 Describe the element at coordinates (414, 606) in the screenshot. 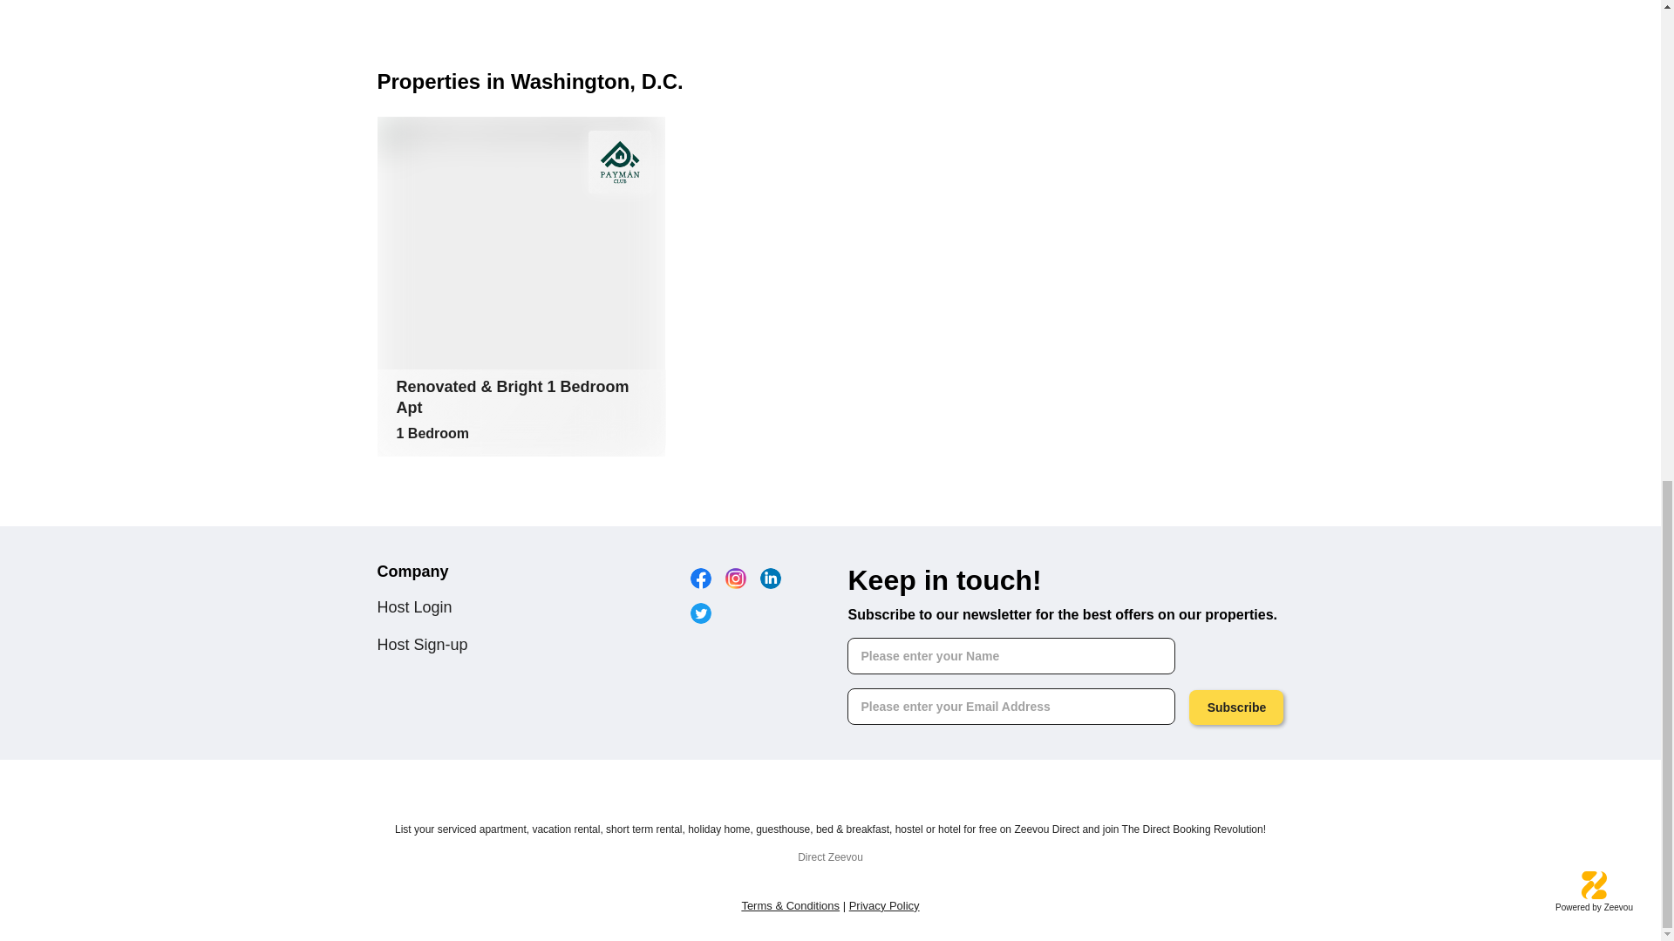

I see `Host Login` at that location.